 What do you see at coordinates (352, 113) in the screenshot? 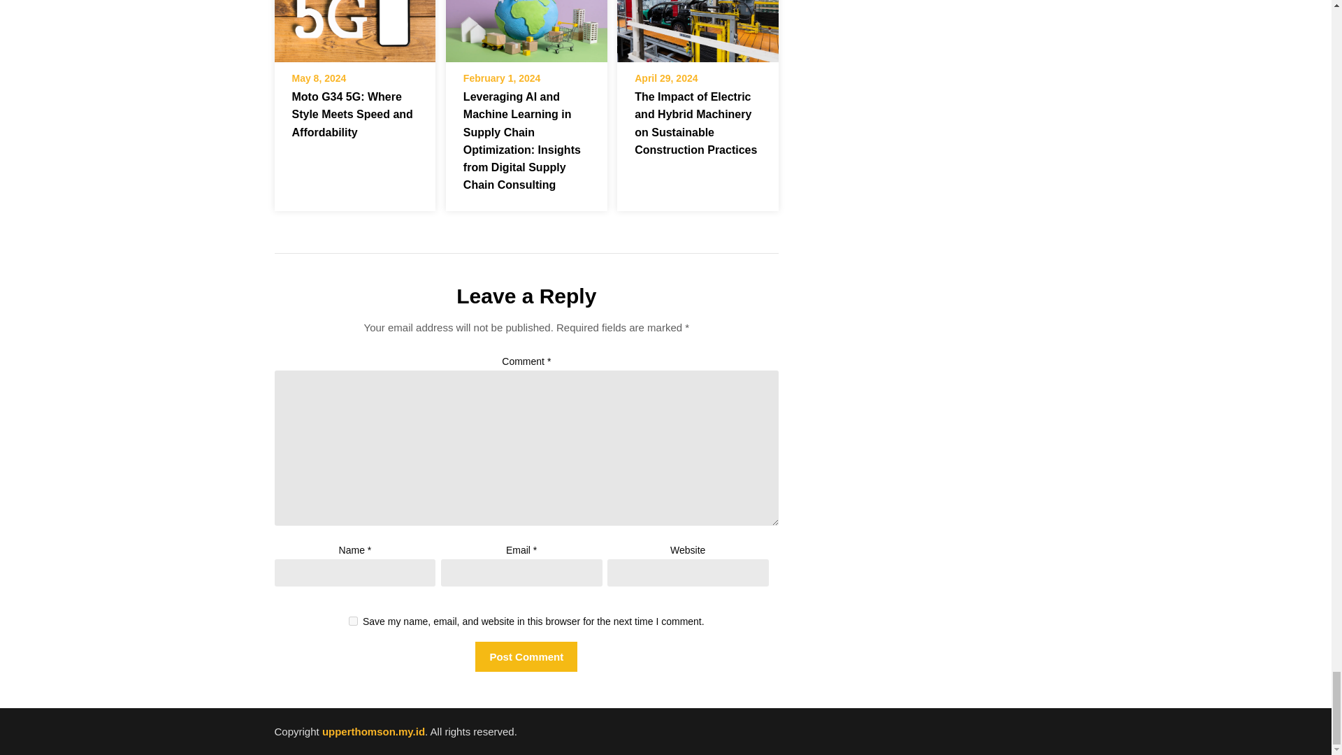
I see `Moto G34 5G: Where Style Meets Speed and Affordability` at bounding box center [352, 113].